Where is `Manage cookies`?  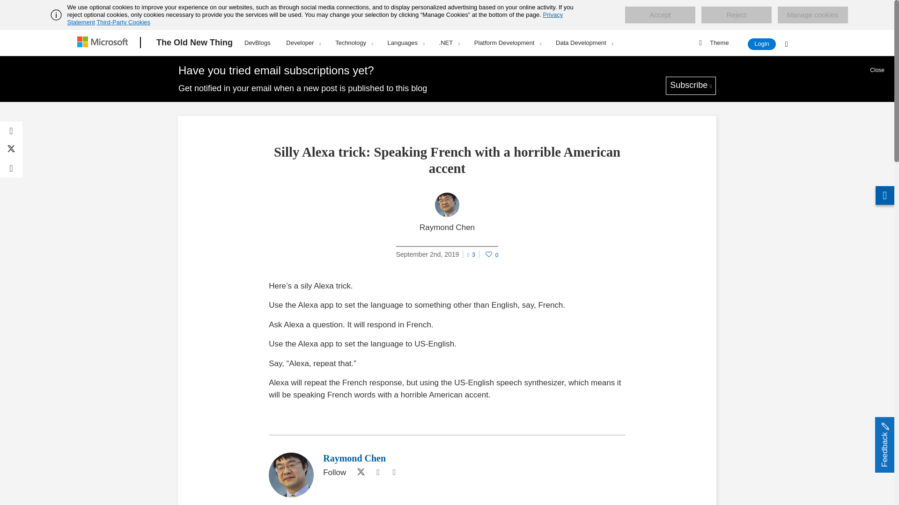 Manage cookies is located at coordinates (812, 15).